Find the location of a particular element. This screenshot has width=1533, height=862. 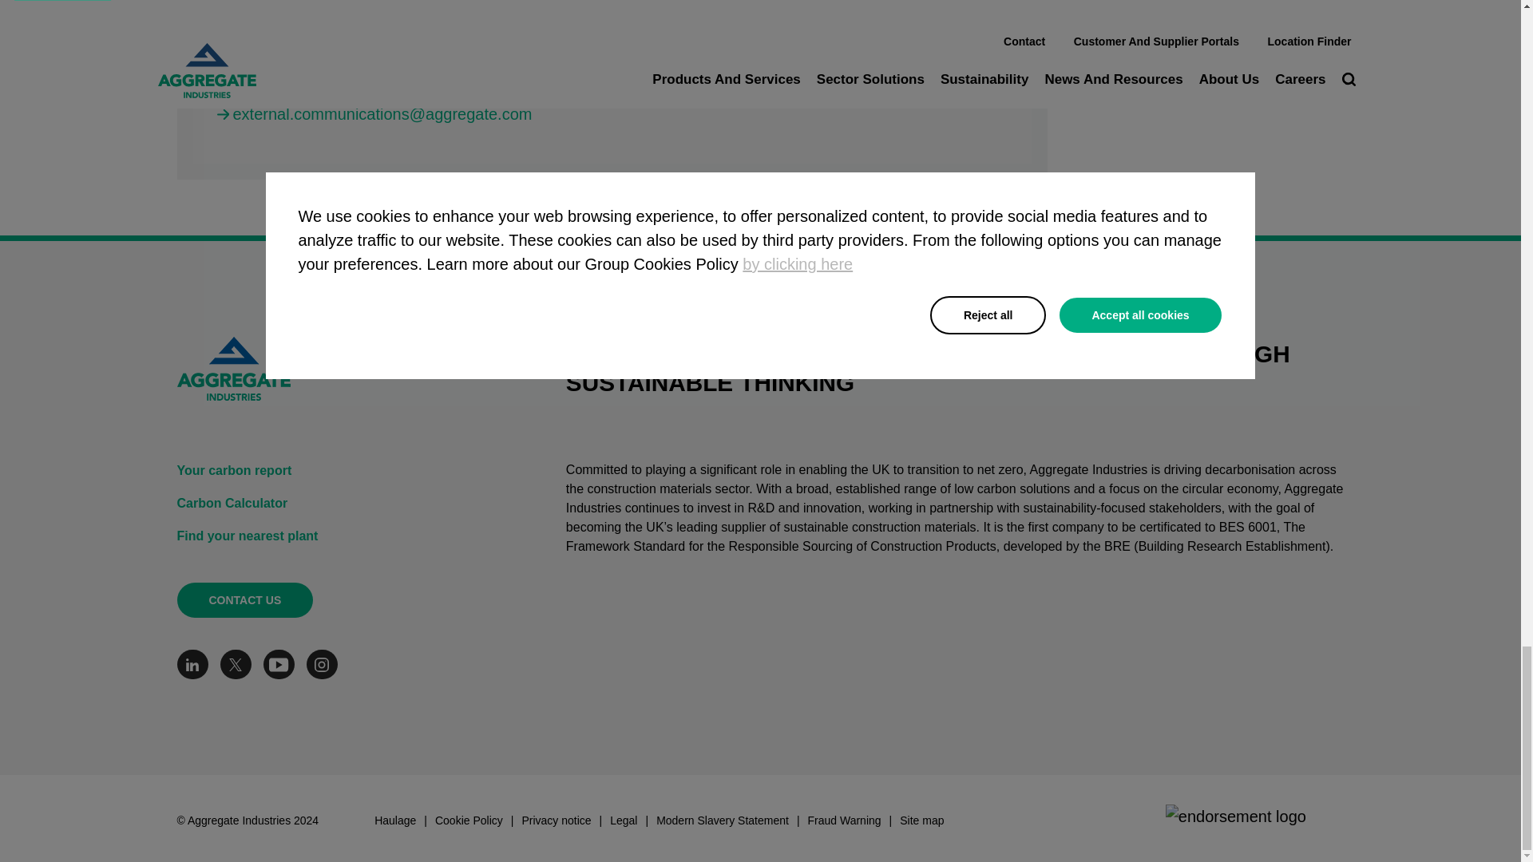

Your carbon report is located at coordinates (333, 471).